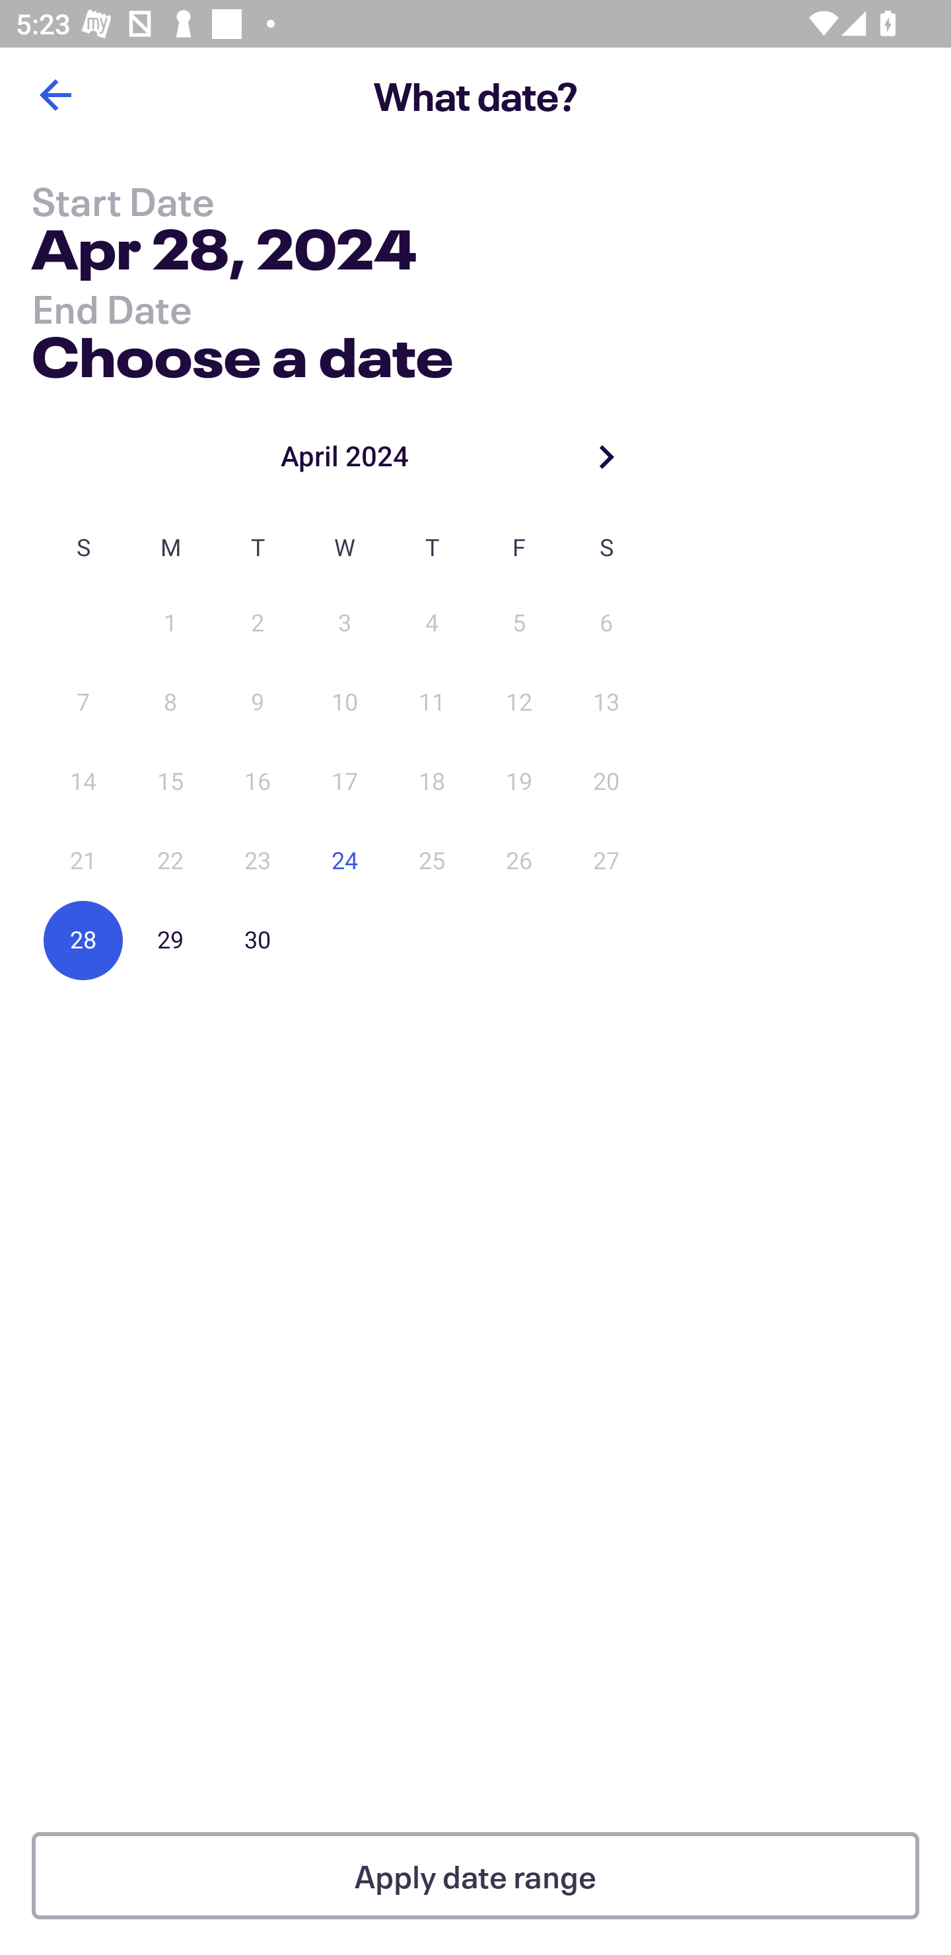 The image size is (951, 1955). Describe the element at coordinates (55, 95) in the screenshot. I see `Back button` at that location.